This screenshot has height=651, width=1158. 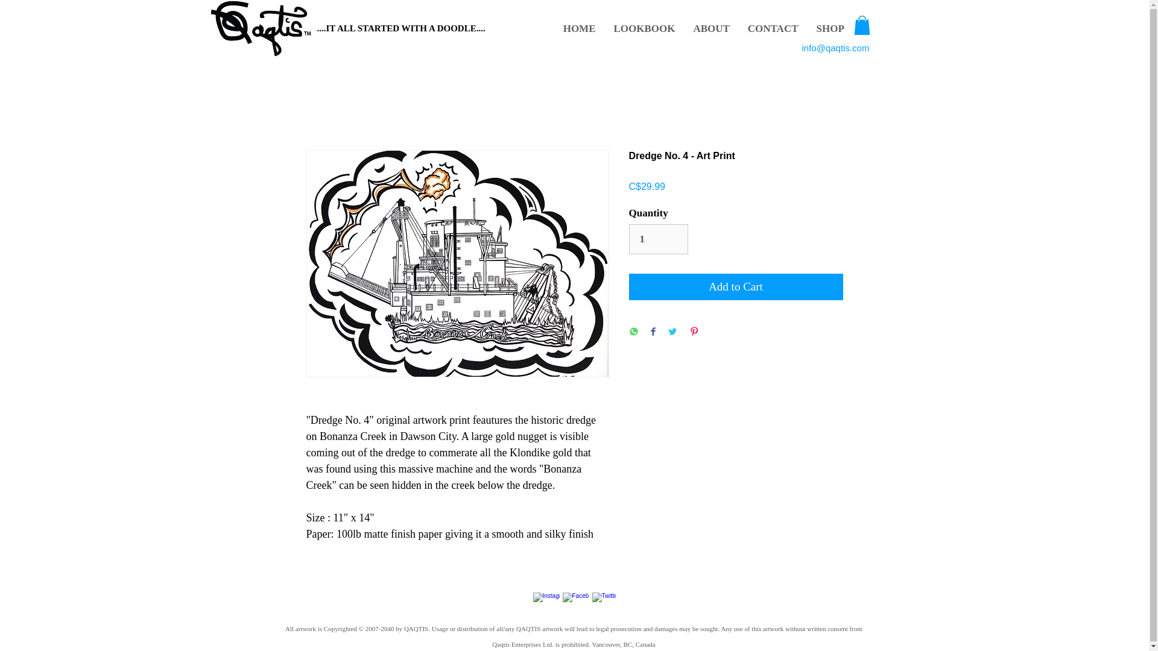 What do you see at coordinates (579, 29) in the screenshot?
I see `HOME` at bounding box center [579, 29].